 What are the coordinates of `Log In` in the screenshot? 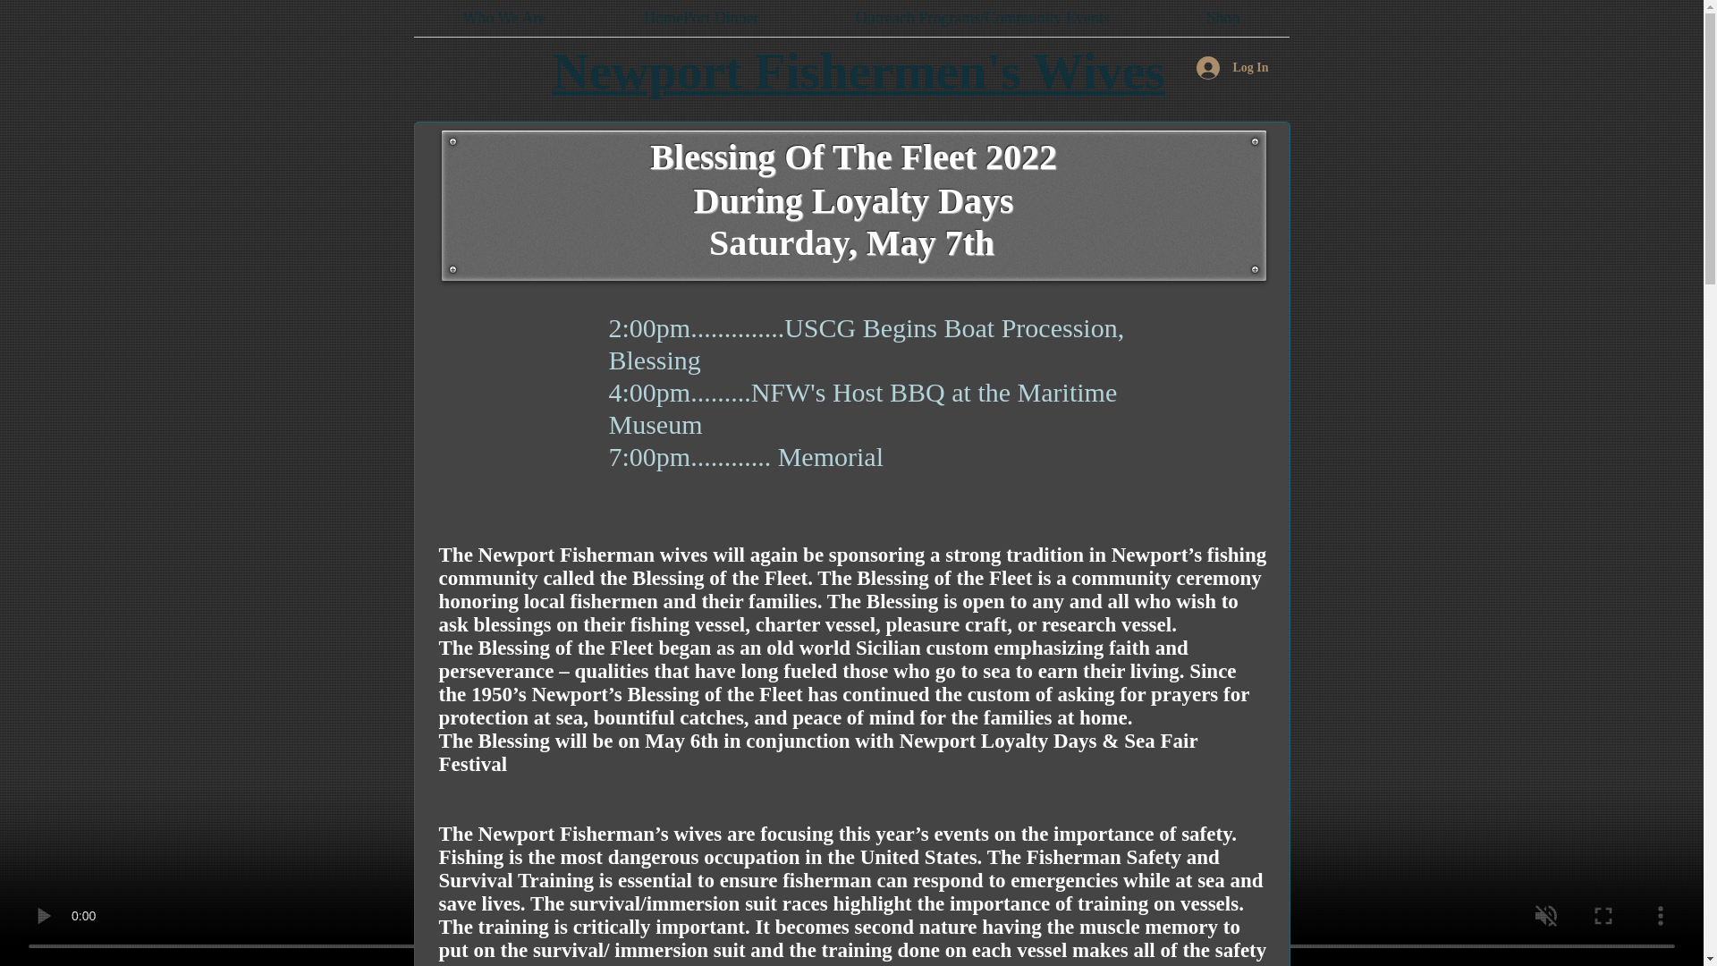 It's located at (1232, 68).